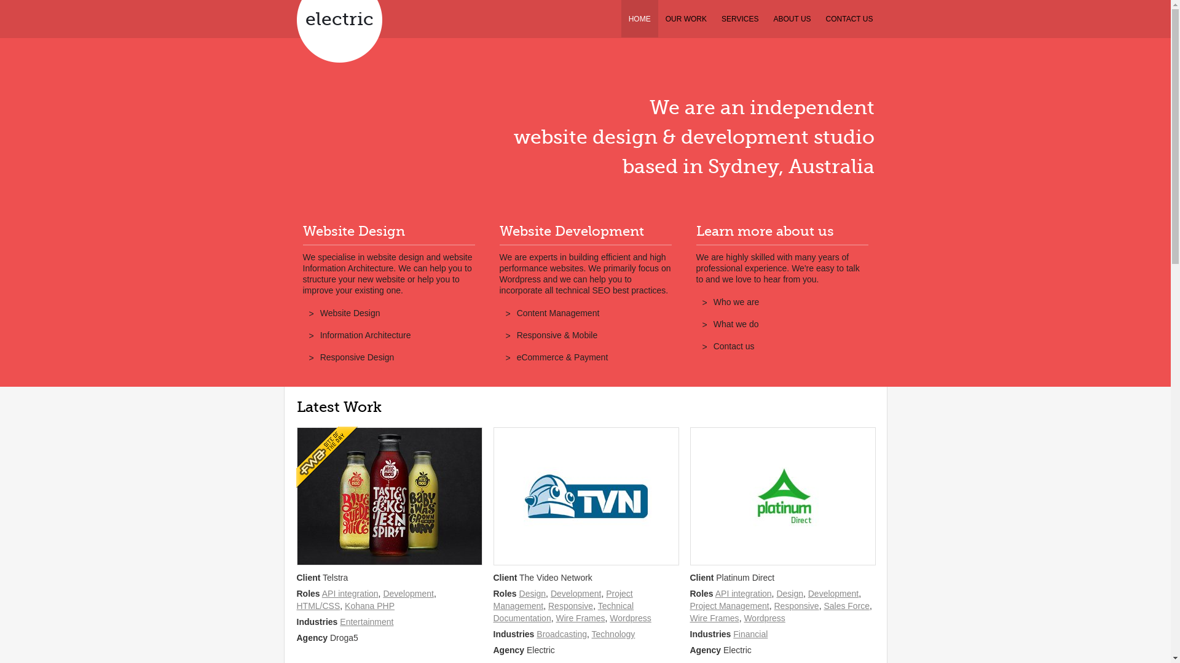 This screenshot has height=663, width=1180. Describe the element at coordinates (366, 335) in the screenshot. I see `Information Architecture` at that location.